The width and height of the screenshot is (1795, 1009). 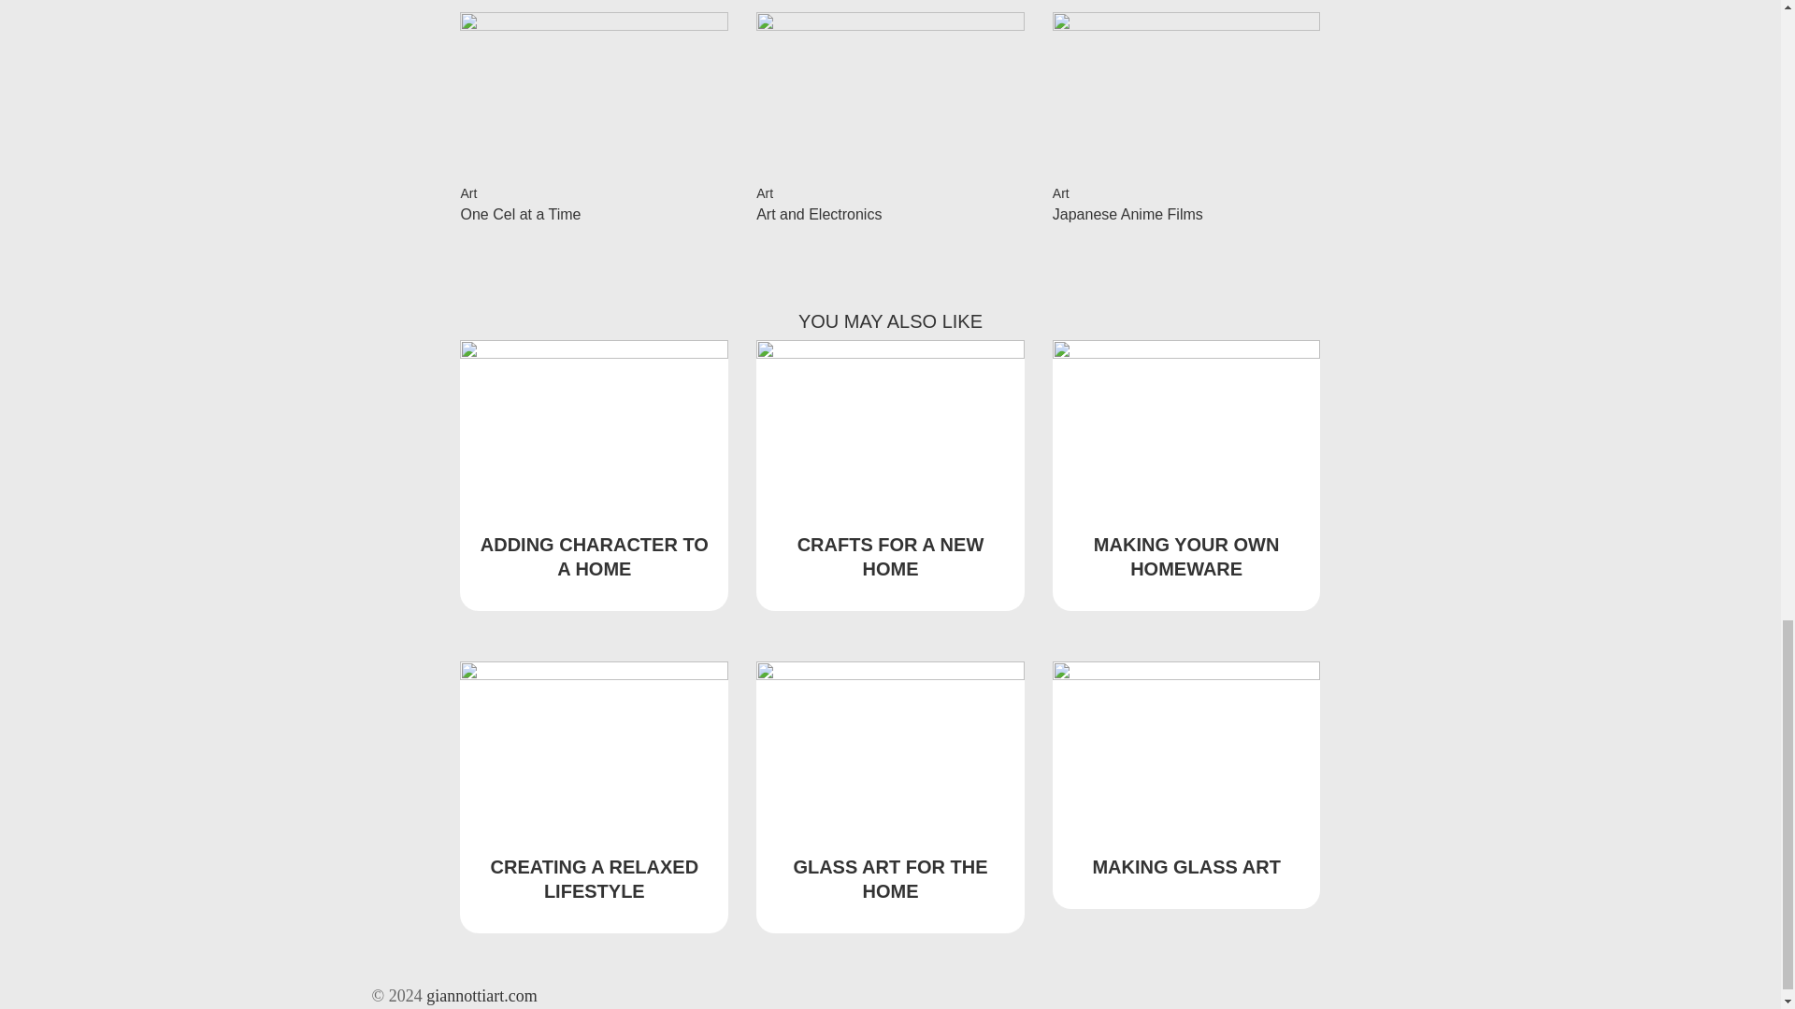 What do you see at coordinates (818, 214) in the screenshot?
I see `Art and Electronics` at bounding box center [818, 214].